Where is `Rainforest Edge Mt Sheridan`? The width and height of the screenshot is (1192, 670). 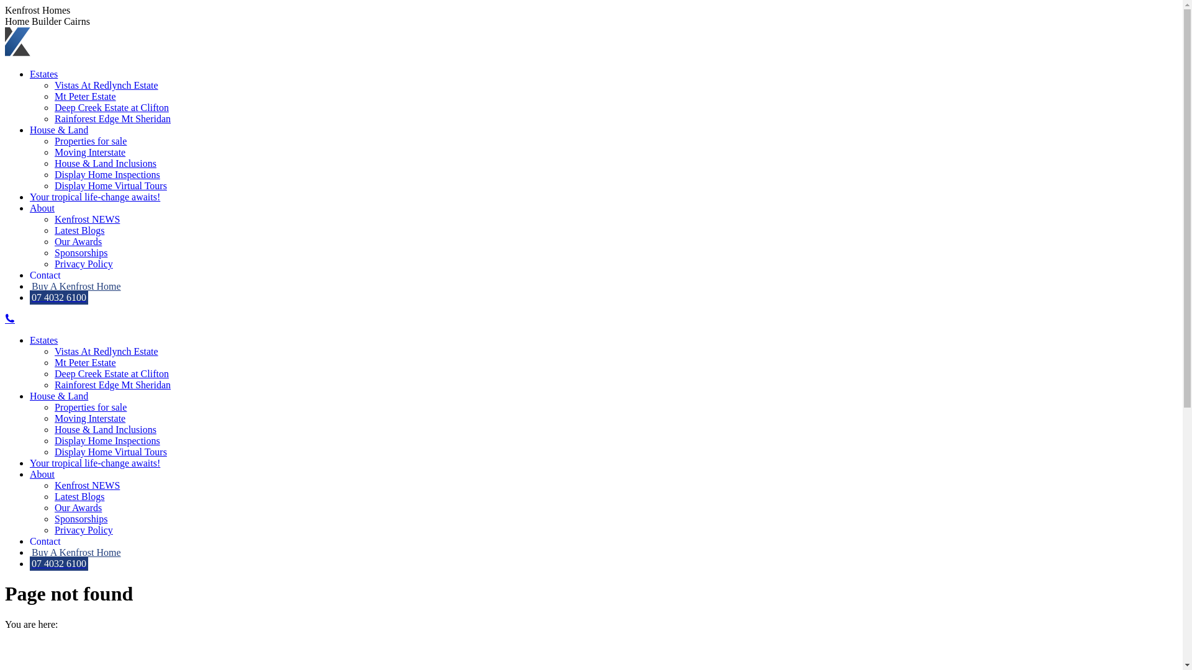 Rainforest Edge Mt Sheridan is located at coordinates (113, 119).